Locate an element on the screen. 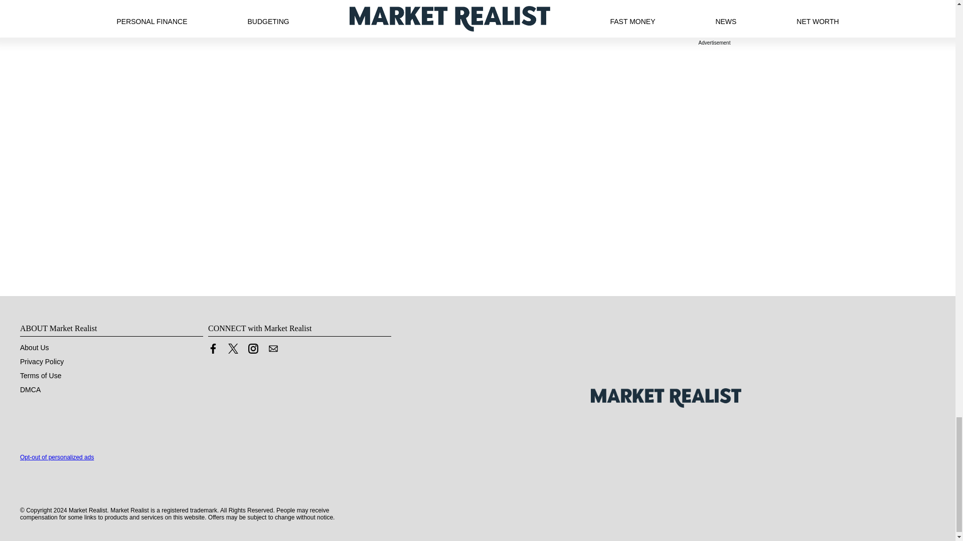  Link to X is located at coordinates (233, 351).